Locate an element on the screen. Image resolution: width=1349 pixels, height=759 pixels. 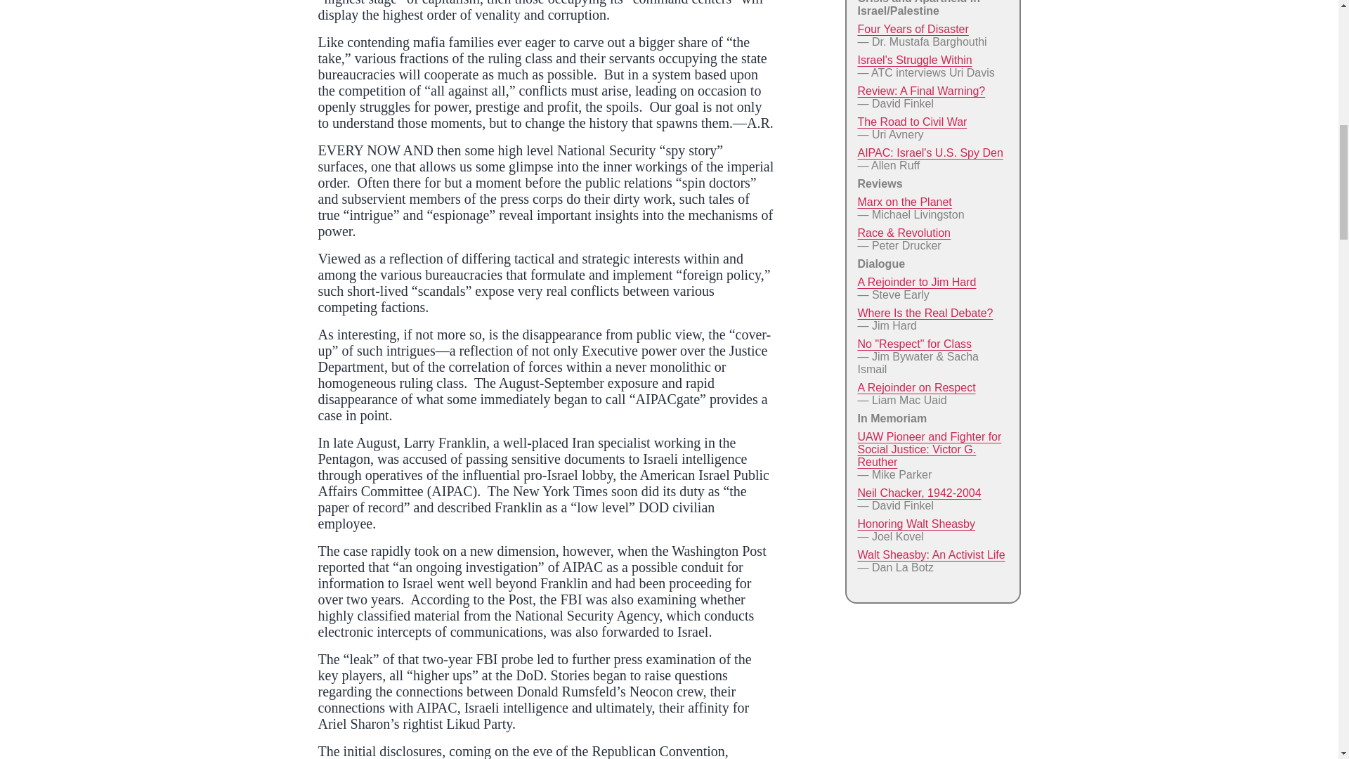
A Rejoinder on Respect is located at coordinates (916, 388).